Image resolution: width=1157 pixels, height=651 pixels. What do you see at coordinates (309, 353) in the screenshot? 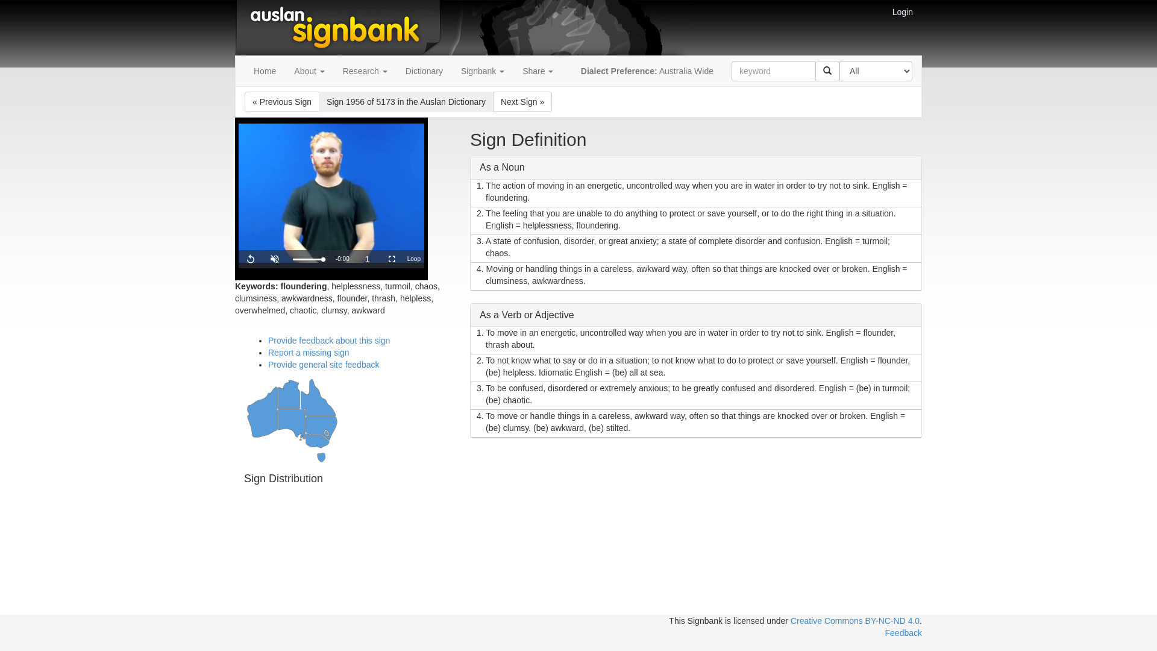
I see `Report a missing sign` at bounding box center [309, 353].